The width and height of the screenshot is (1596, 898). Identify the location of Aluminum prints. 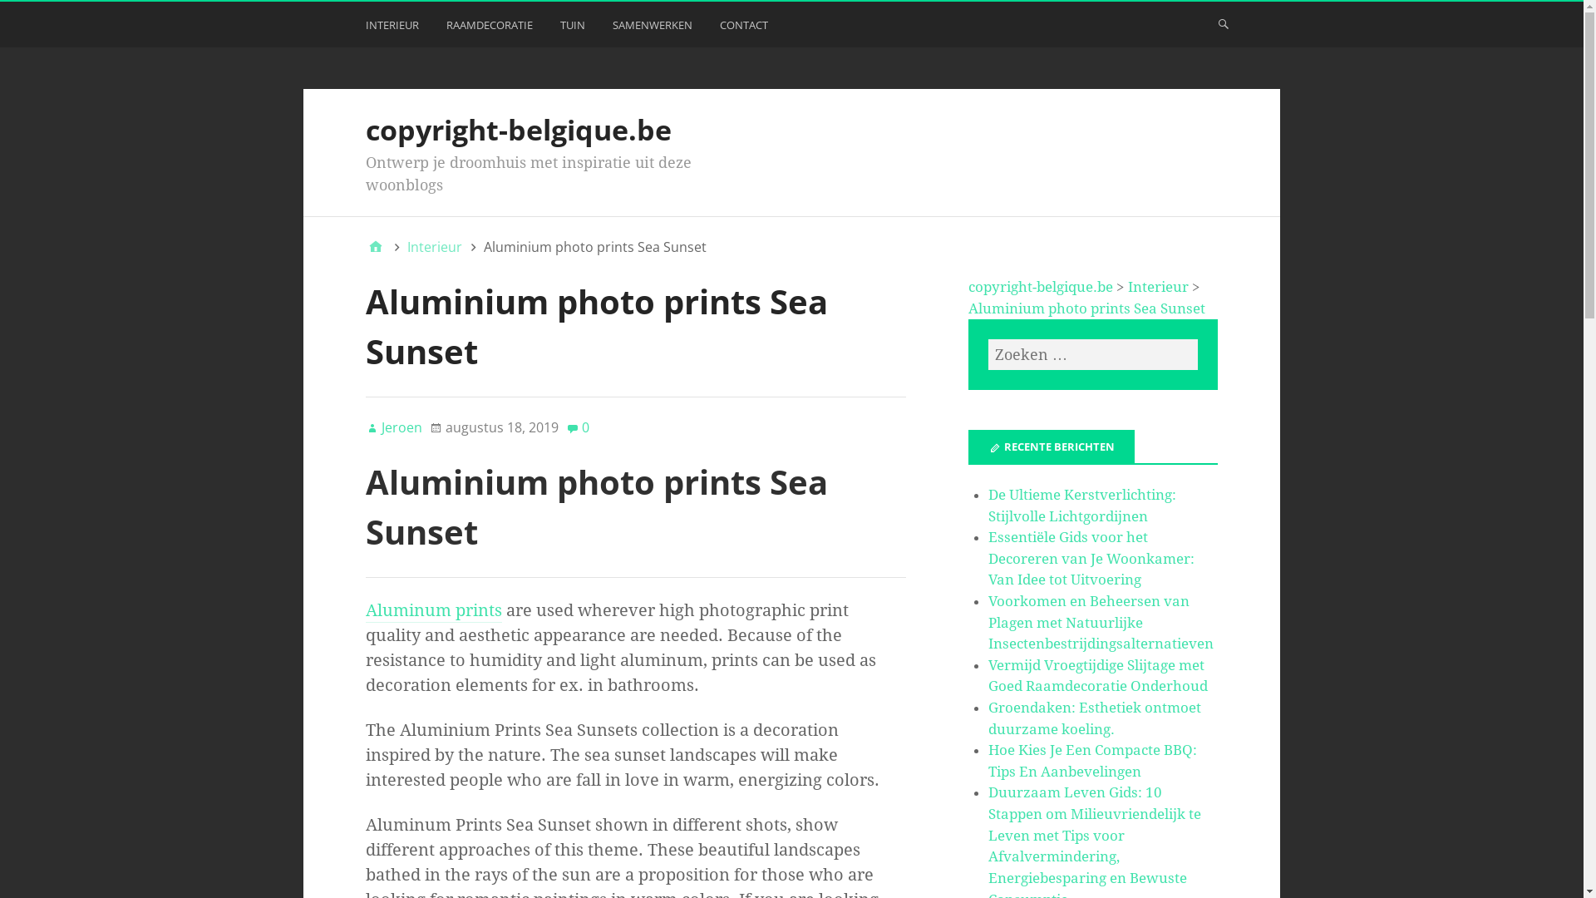
(434, 612).